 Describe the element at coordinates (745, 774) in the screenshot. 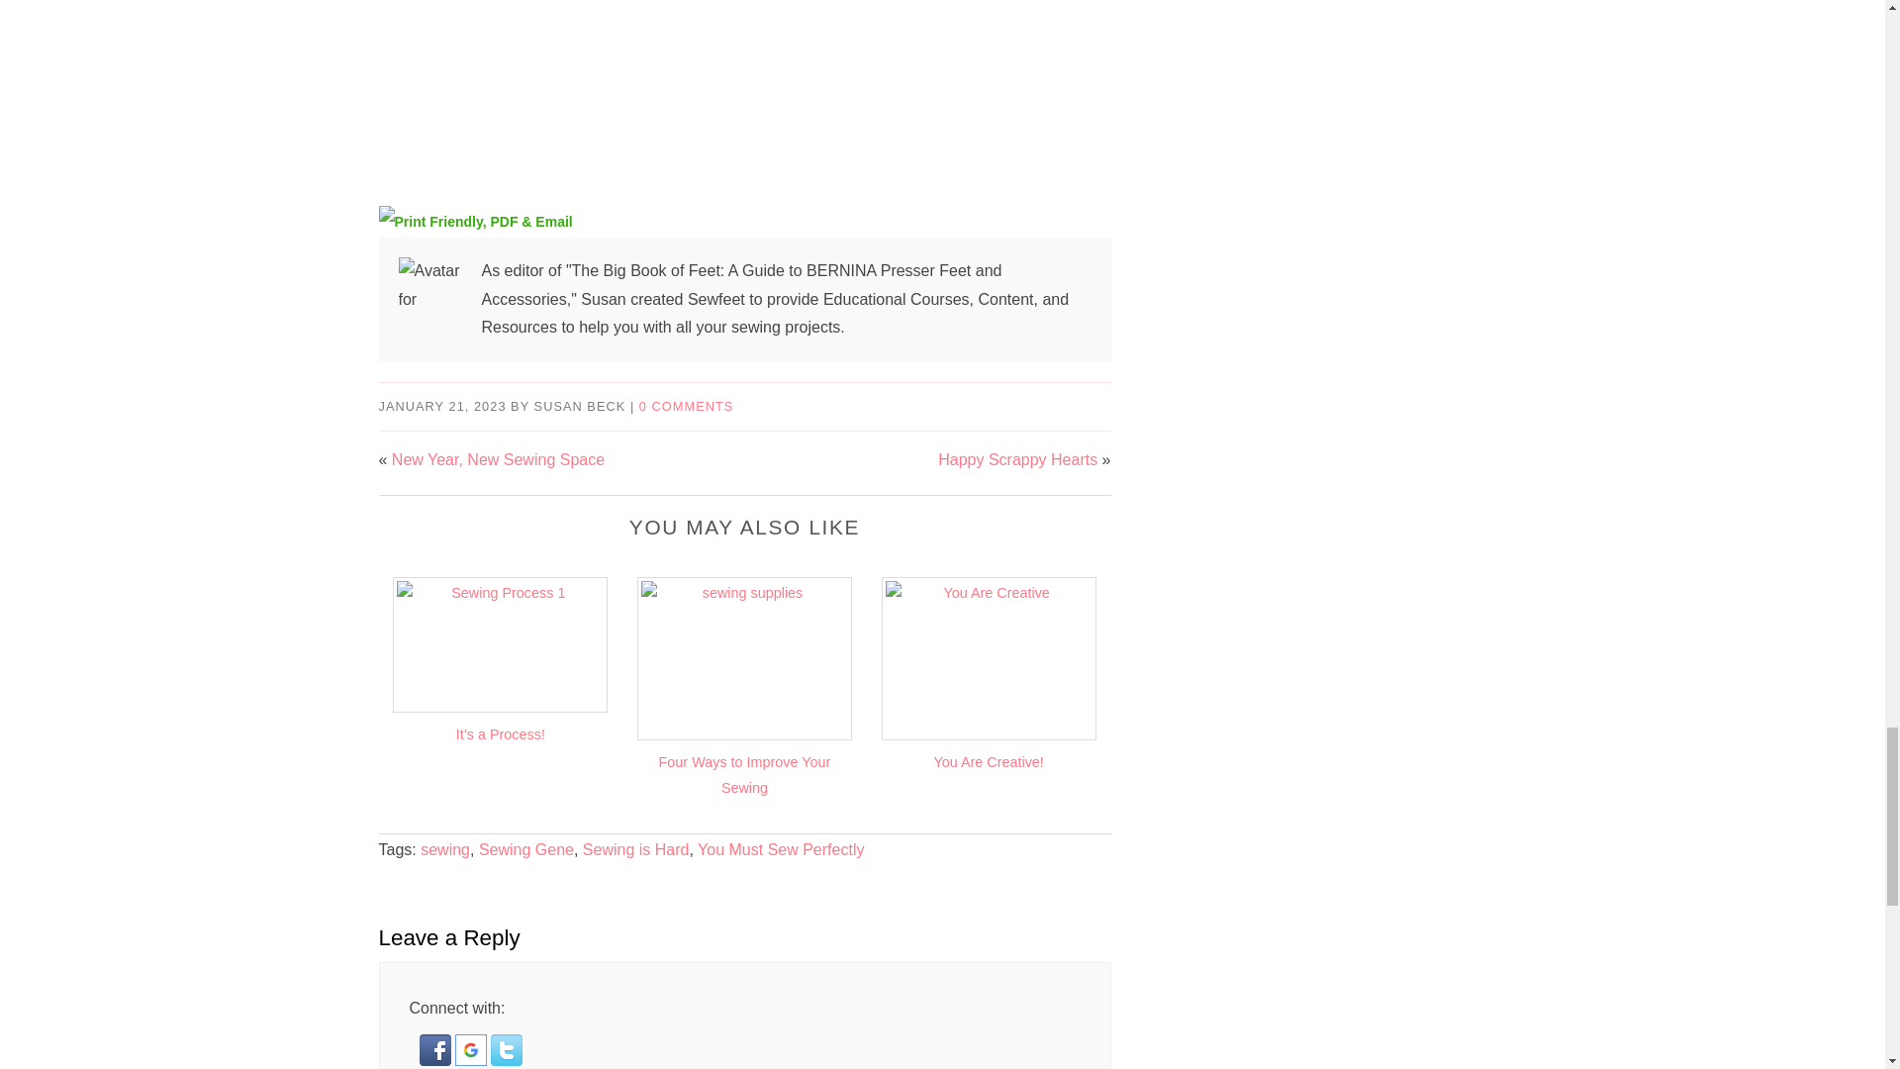

I see `Four Ways to Improve Your Sewing` at that location.